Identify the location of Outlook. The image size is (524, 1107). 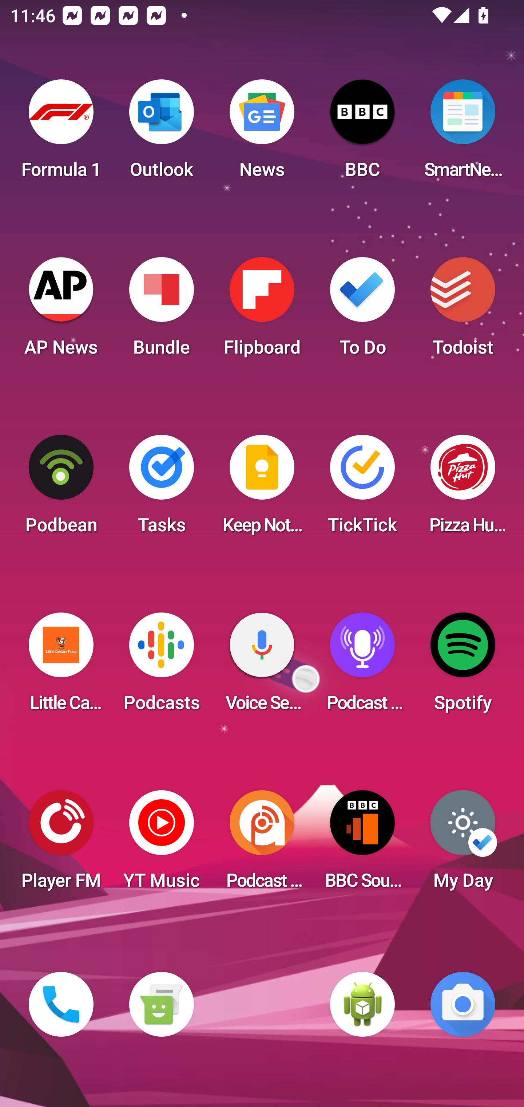
(161, 133).